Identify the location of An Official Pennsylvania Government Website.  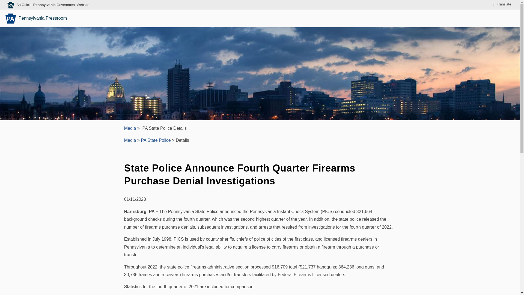
(52, 4).